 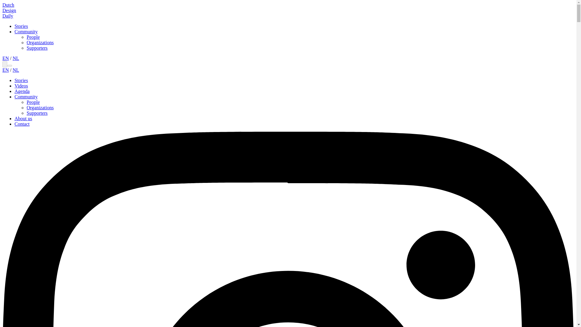 I want to click on Organizations, so click(x=40, y=107).